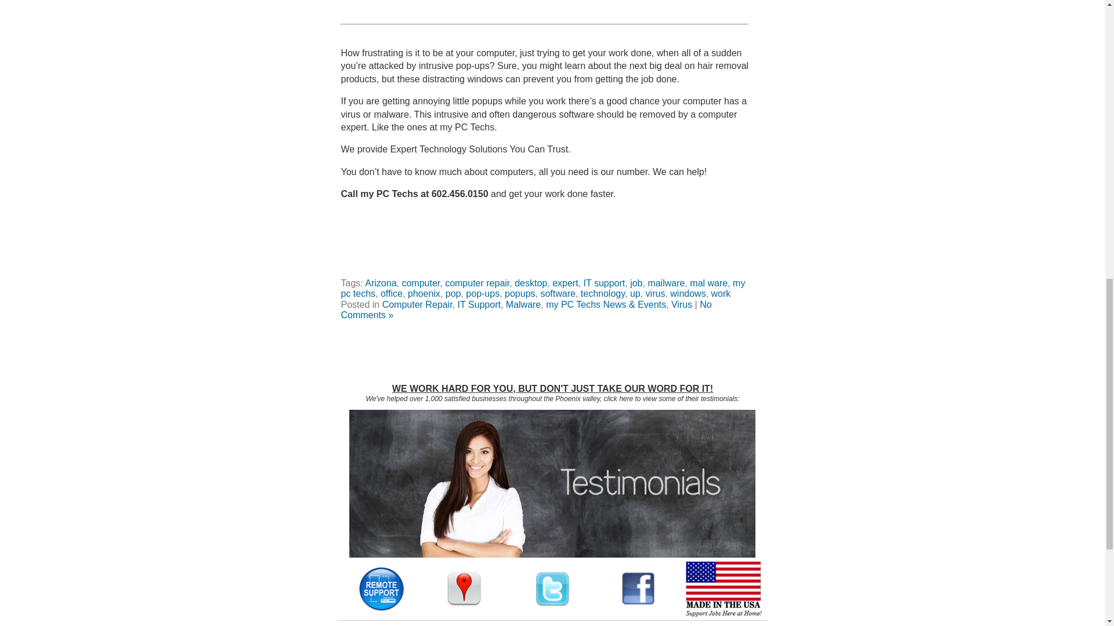 This screenshot has width=1114, height=626. What do you see at coordinates (391, 293) in the screenshot?
I see `office` at bounding box center [391, 293].